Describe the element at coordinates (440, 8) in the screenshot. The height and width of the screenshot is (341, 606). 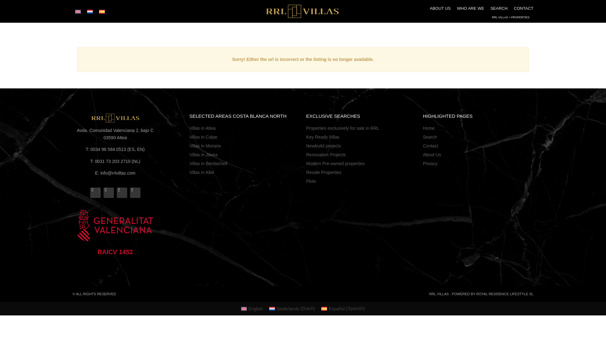
I see `ABOUT US` at that location.